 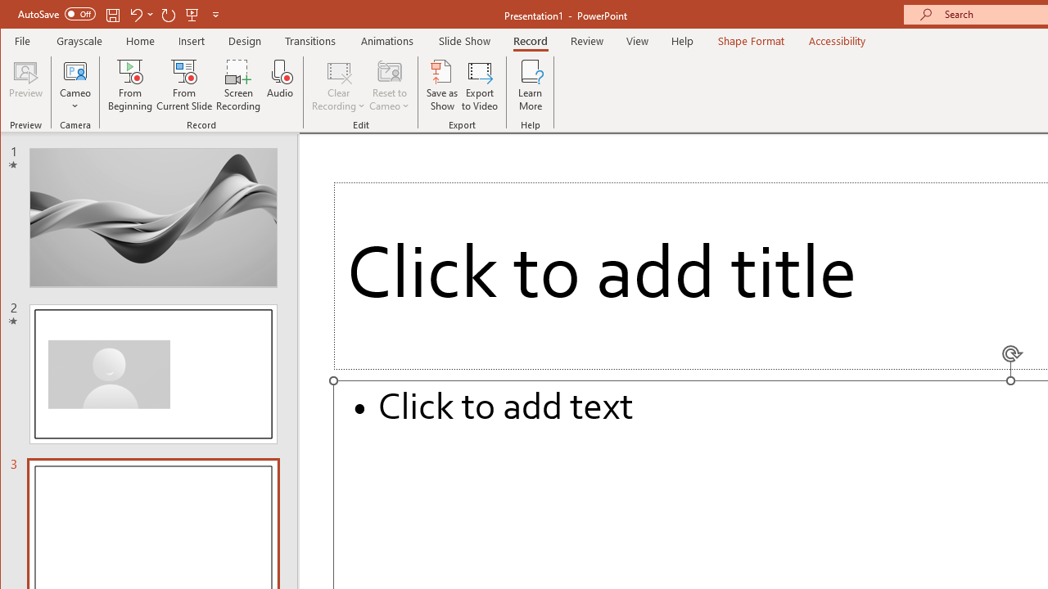 I want to click on Customize Quick Access Toolbar, so click(x=215, y=15).